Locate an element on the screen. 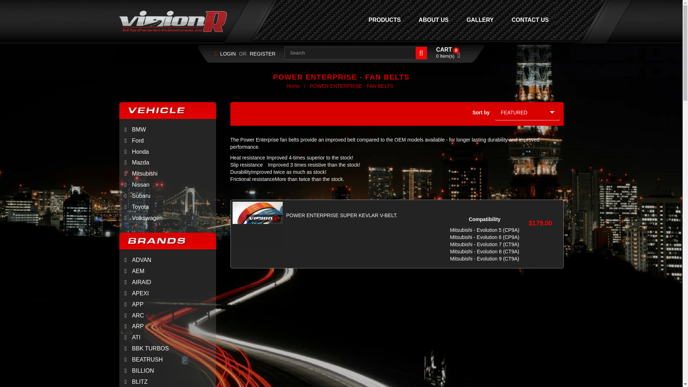  ARC is located at coordinates (167, 316).